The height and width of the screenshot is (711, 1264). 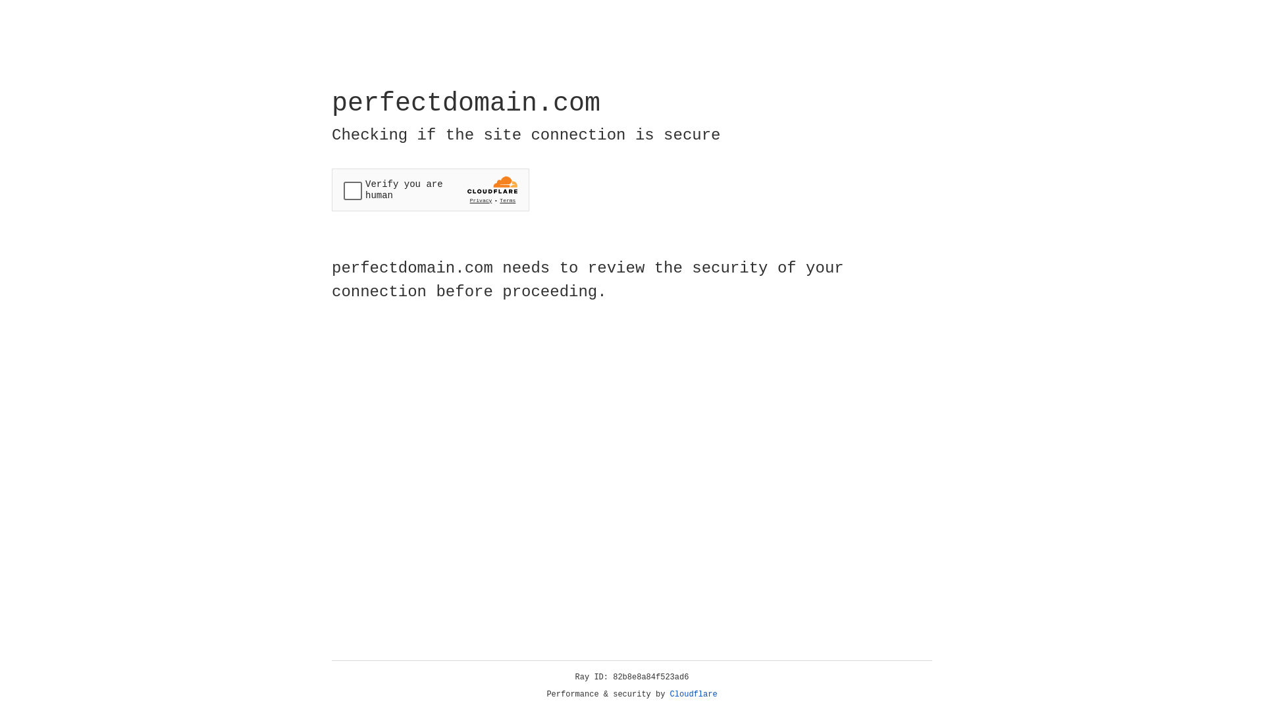 What do you see at coordinates (431, 190) in the screenshot?
I see `Widget containing a Cloudflare security challenge` at bounding box center [431, 190].